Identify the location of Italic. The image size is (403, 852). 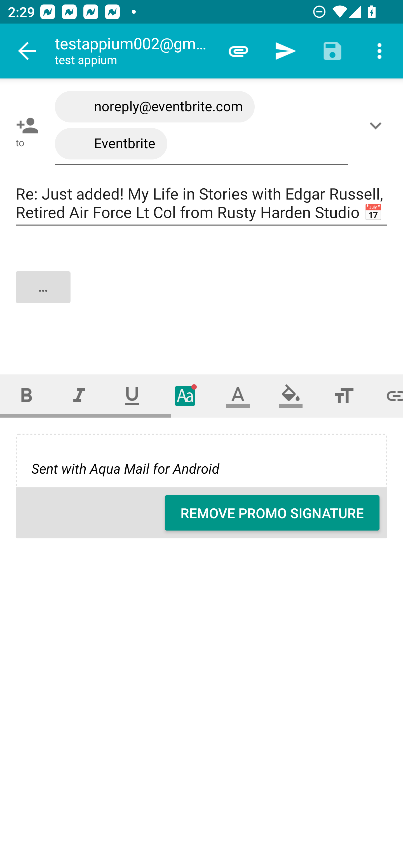
(79, 396).